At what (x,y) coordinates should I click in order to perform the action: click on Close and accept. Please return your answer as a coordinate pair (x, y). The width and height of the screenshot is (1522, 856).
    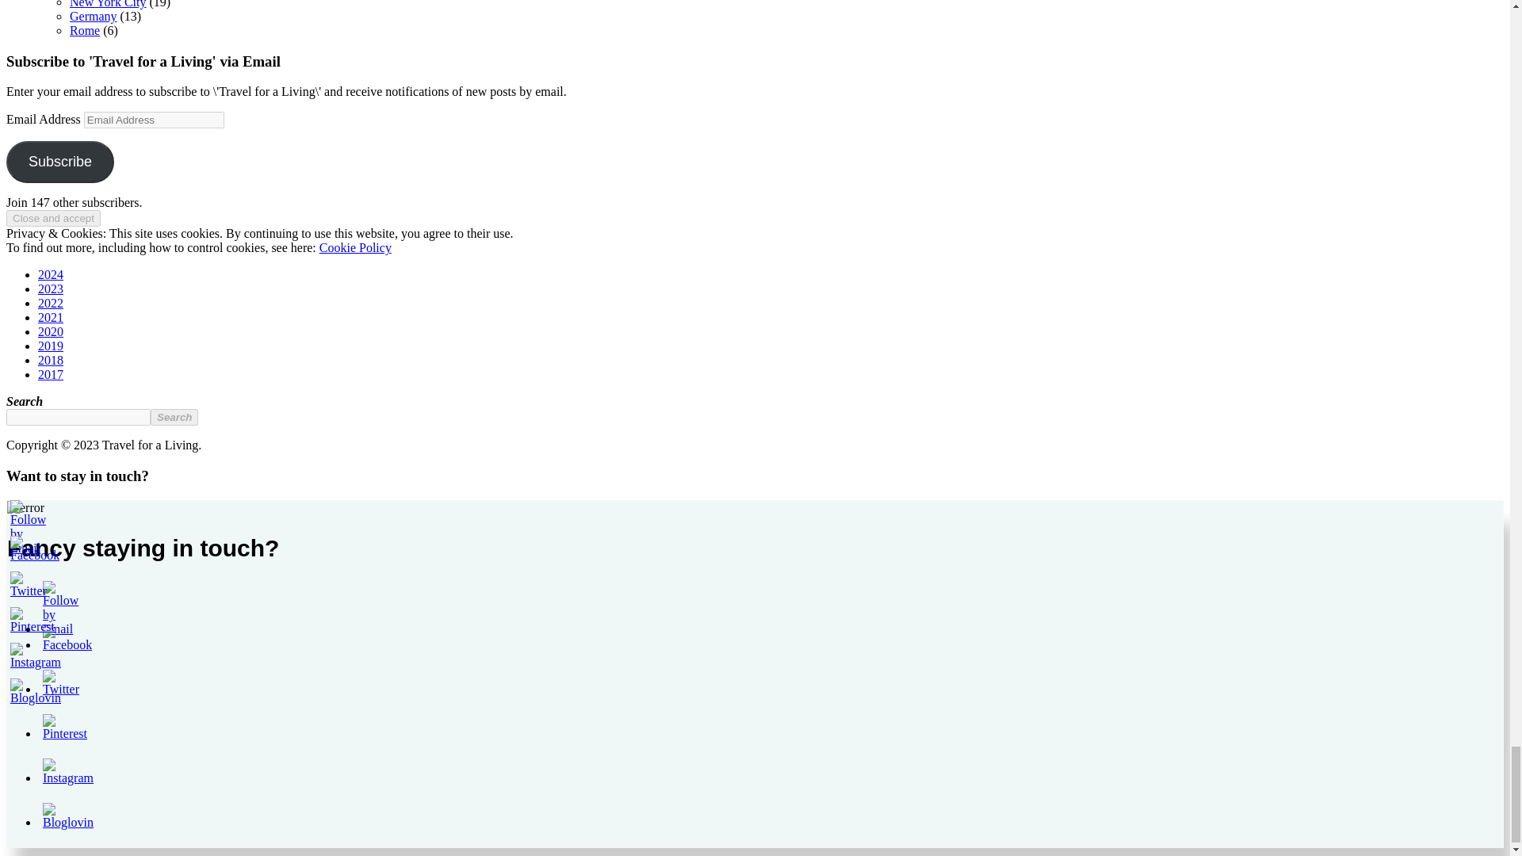
    Looking at the image, I should click on (52, 218).